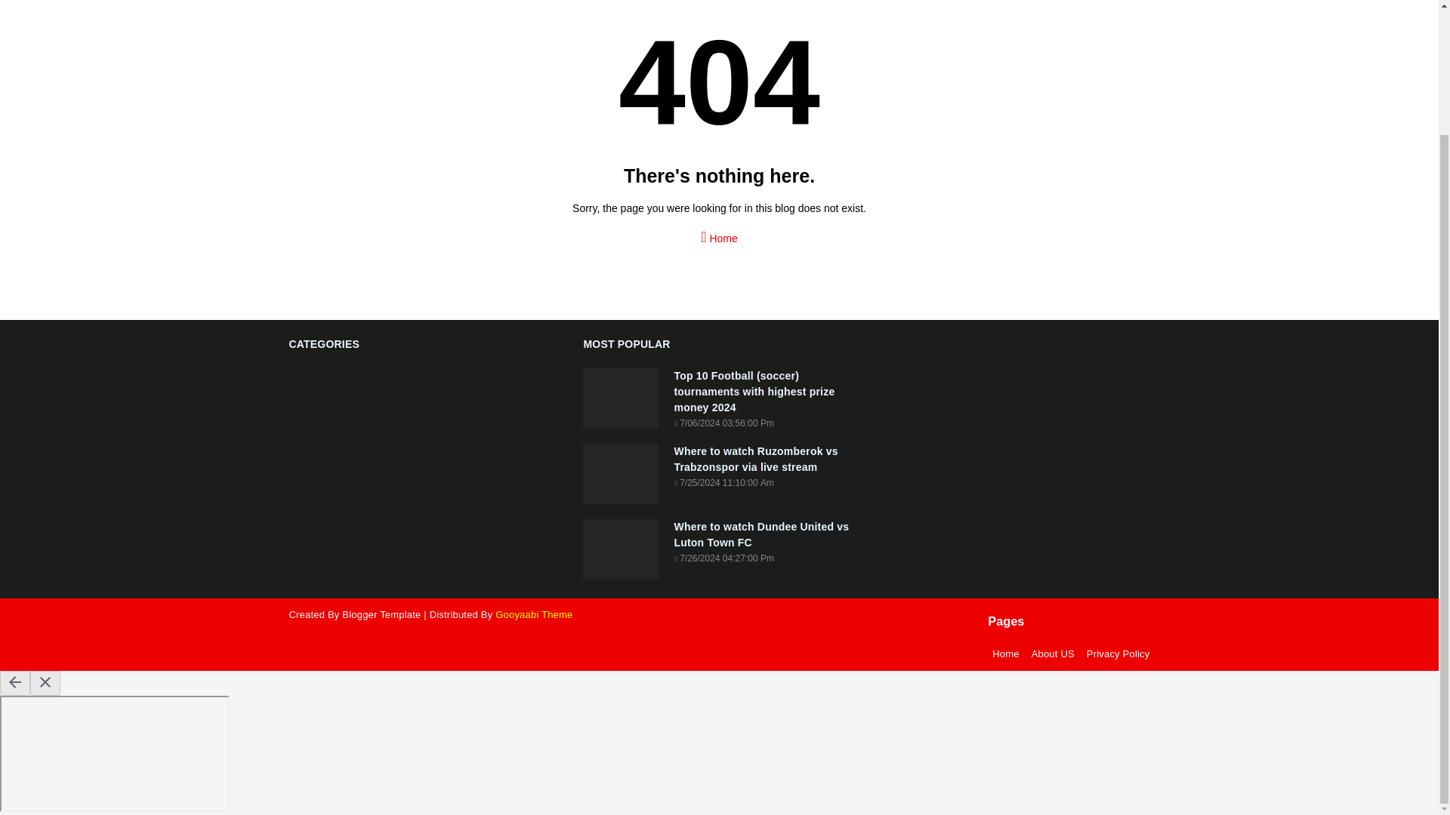 The image size is (1450, 815). Describe the element at coordinates (381, 614) in the screenshot. I see `Blogger Template` at that location.